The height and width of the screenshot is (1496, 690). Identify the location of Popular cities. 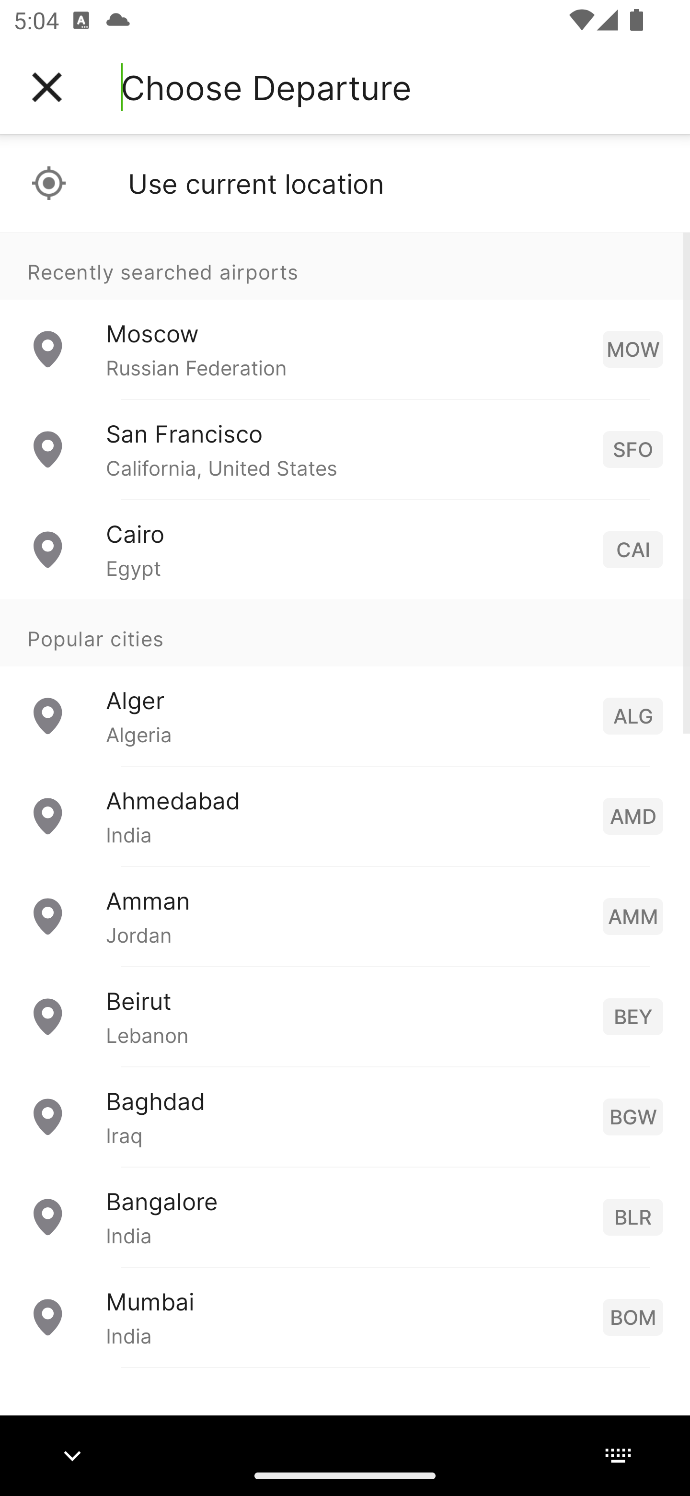
(345, 633).